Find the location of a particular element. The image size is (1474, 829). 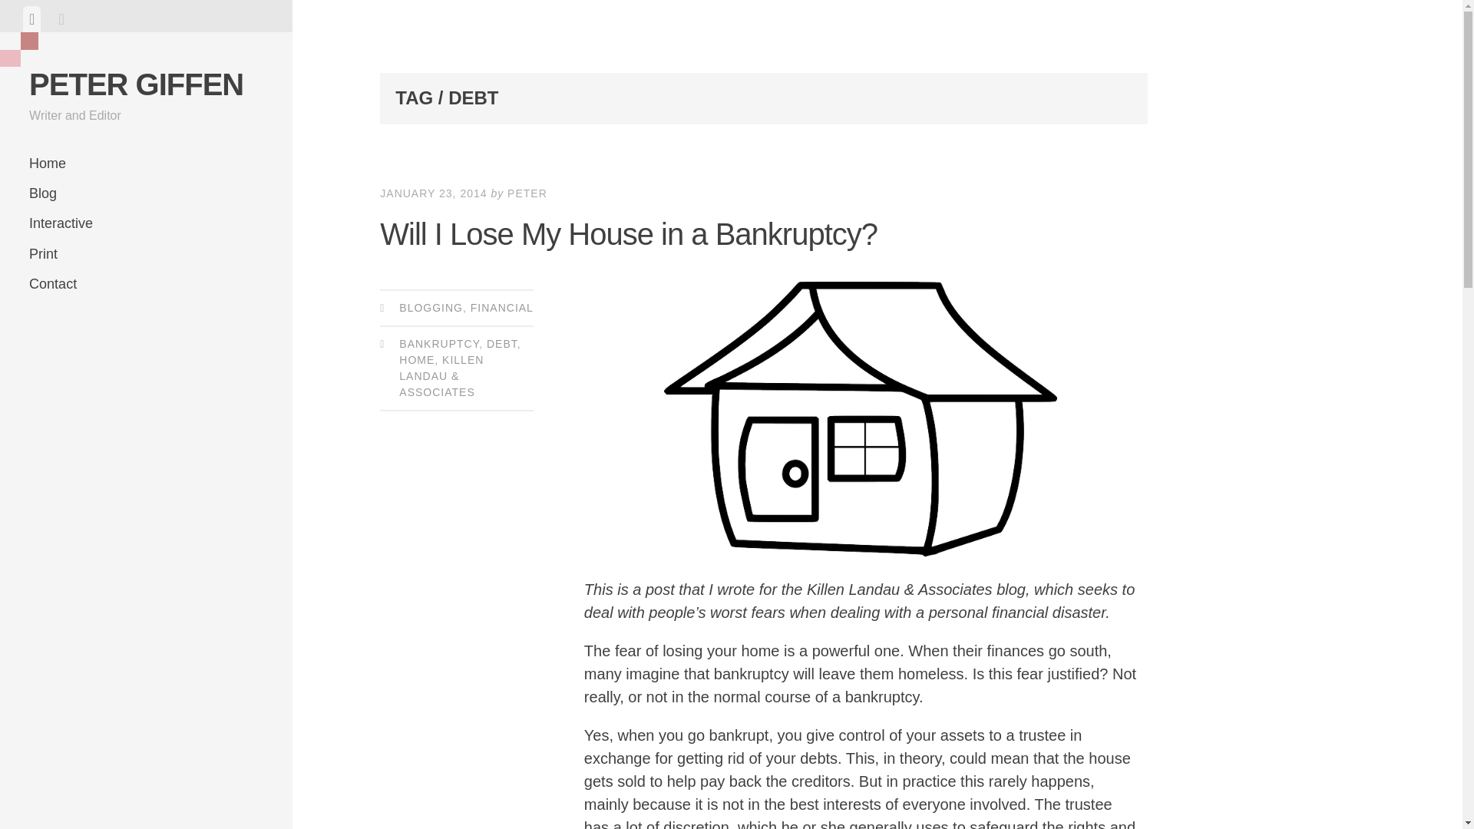

Home is located at coordinates (146, 164).